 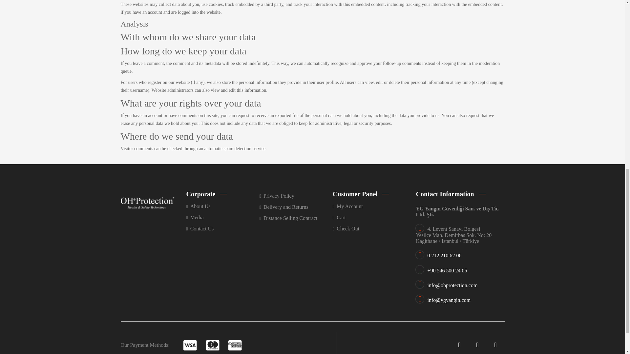 What do you see at coordinates (296, 218) in the screenshot?
I see `Distance Selling Contract` at bounding box center [296, 218].